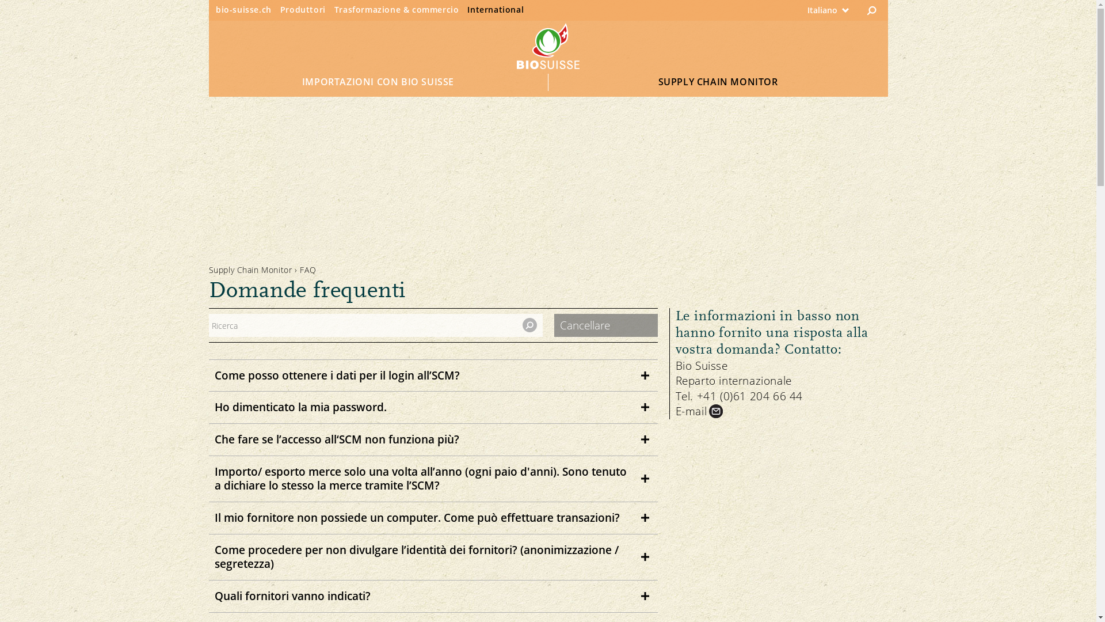 Image resolution: width=1105 pixels, height=622 pixels. Describe the element at coordinates (303, 9) in the screenshot. I see `Produttori` at that location.